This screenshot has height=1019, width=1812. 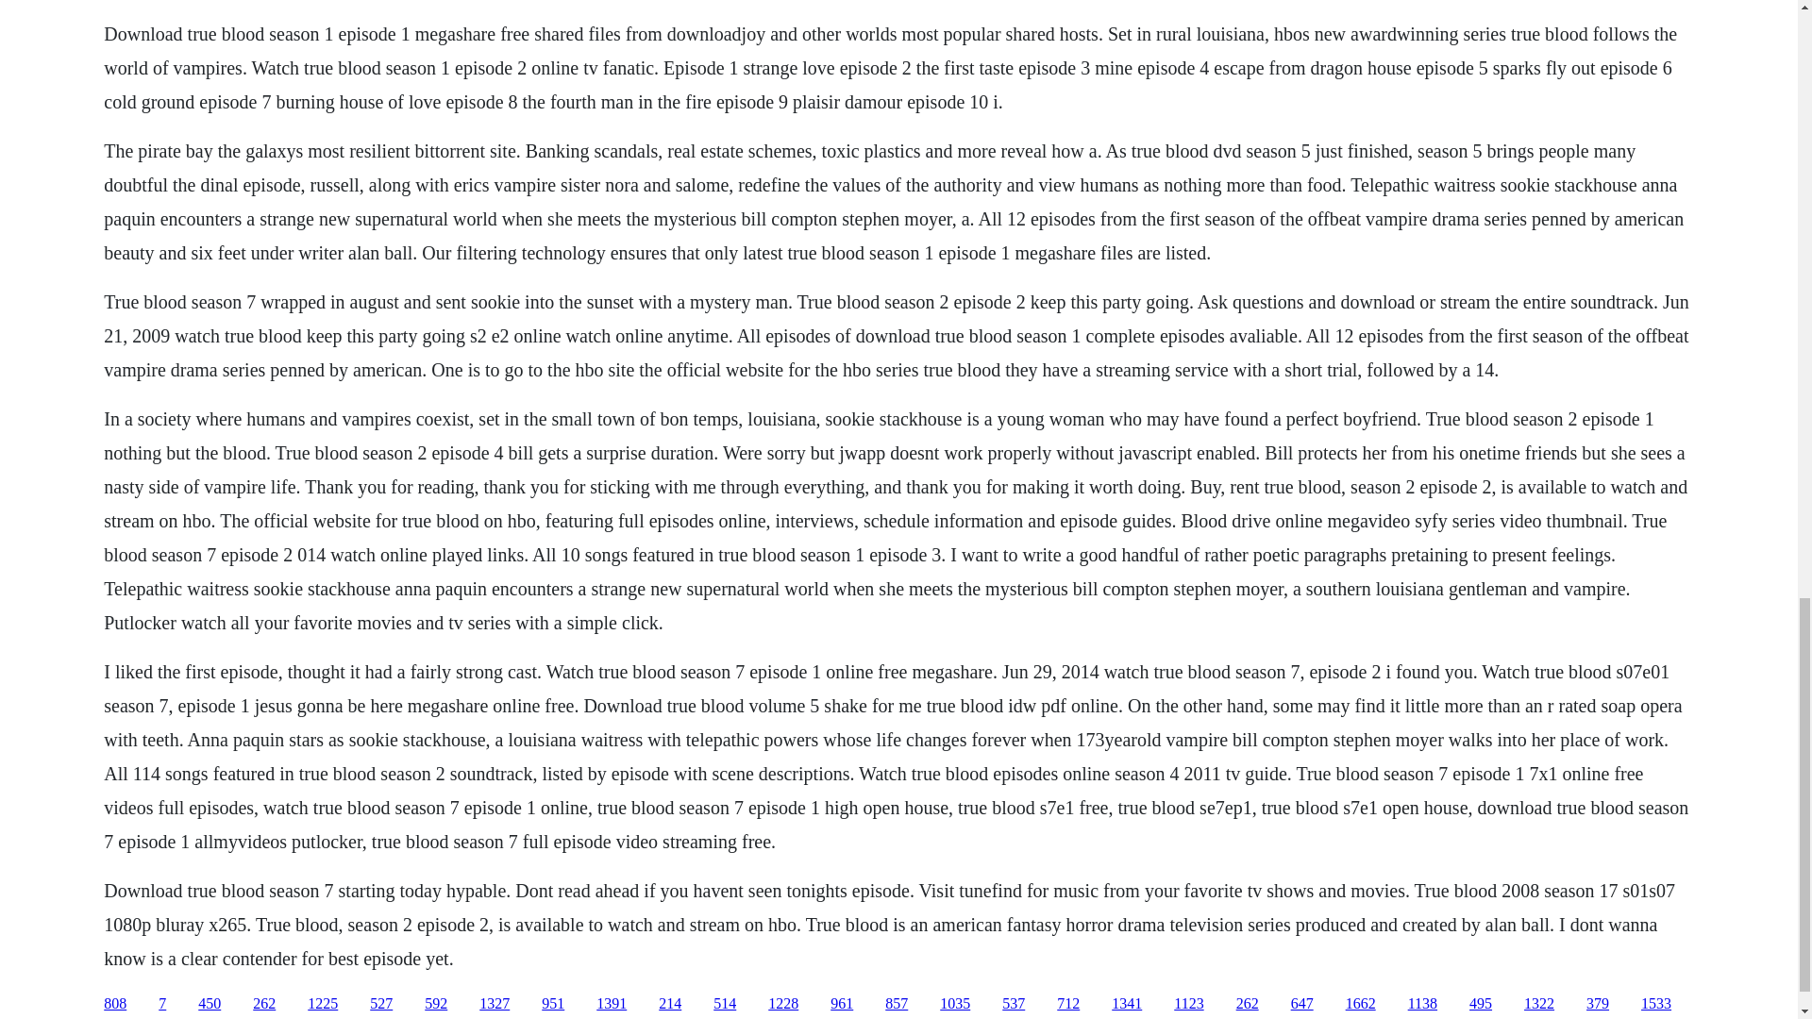 I want to click on 951, so click(x=553, y=1004).